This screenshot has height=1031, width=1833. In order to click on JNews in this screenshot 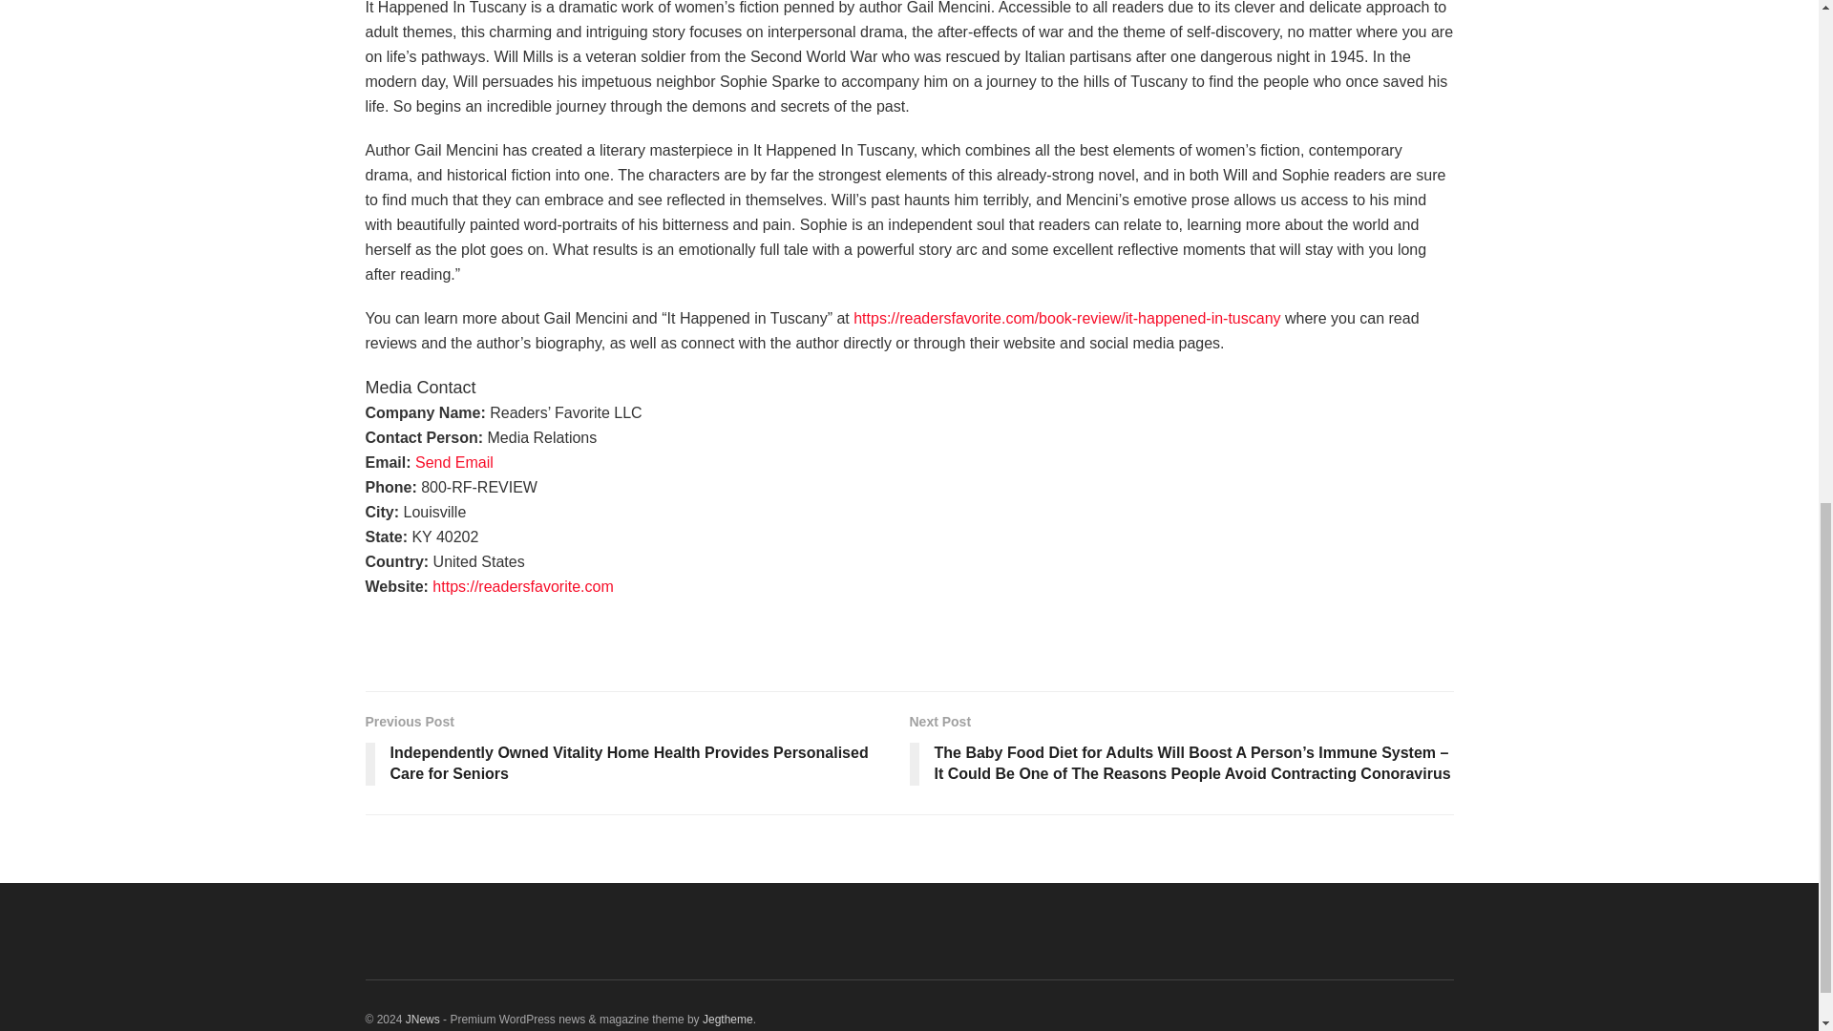, I will do `click(422, 1019)`.